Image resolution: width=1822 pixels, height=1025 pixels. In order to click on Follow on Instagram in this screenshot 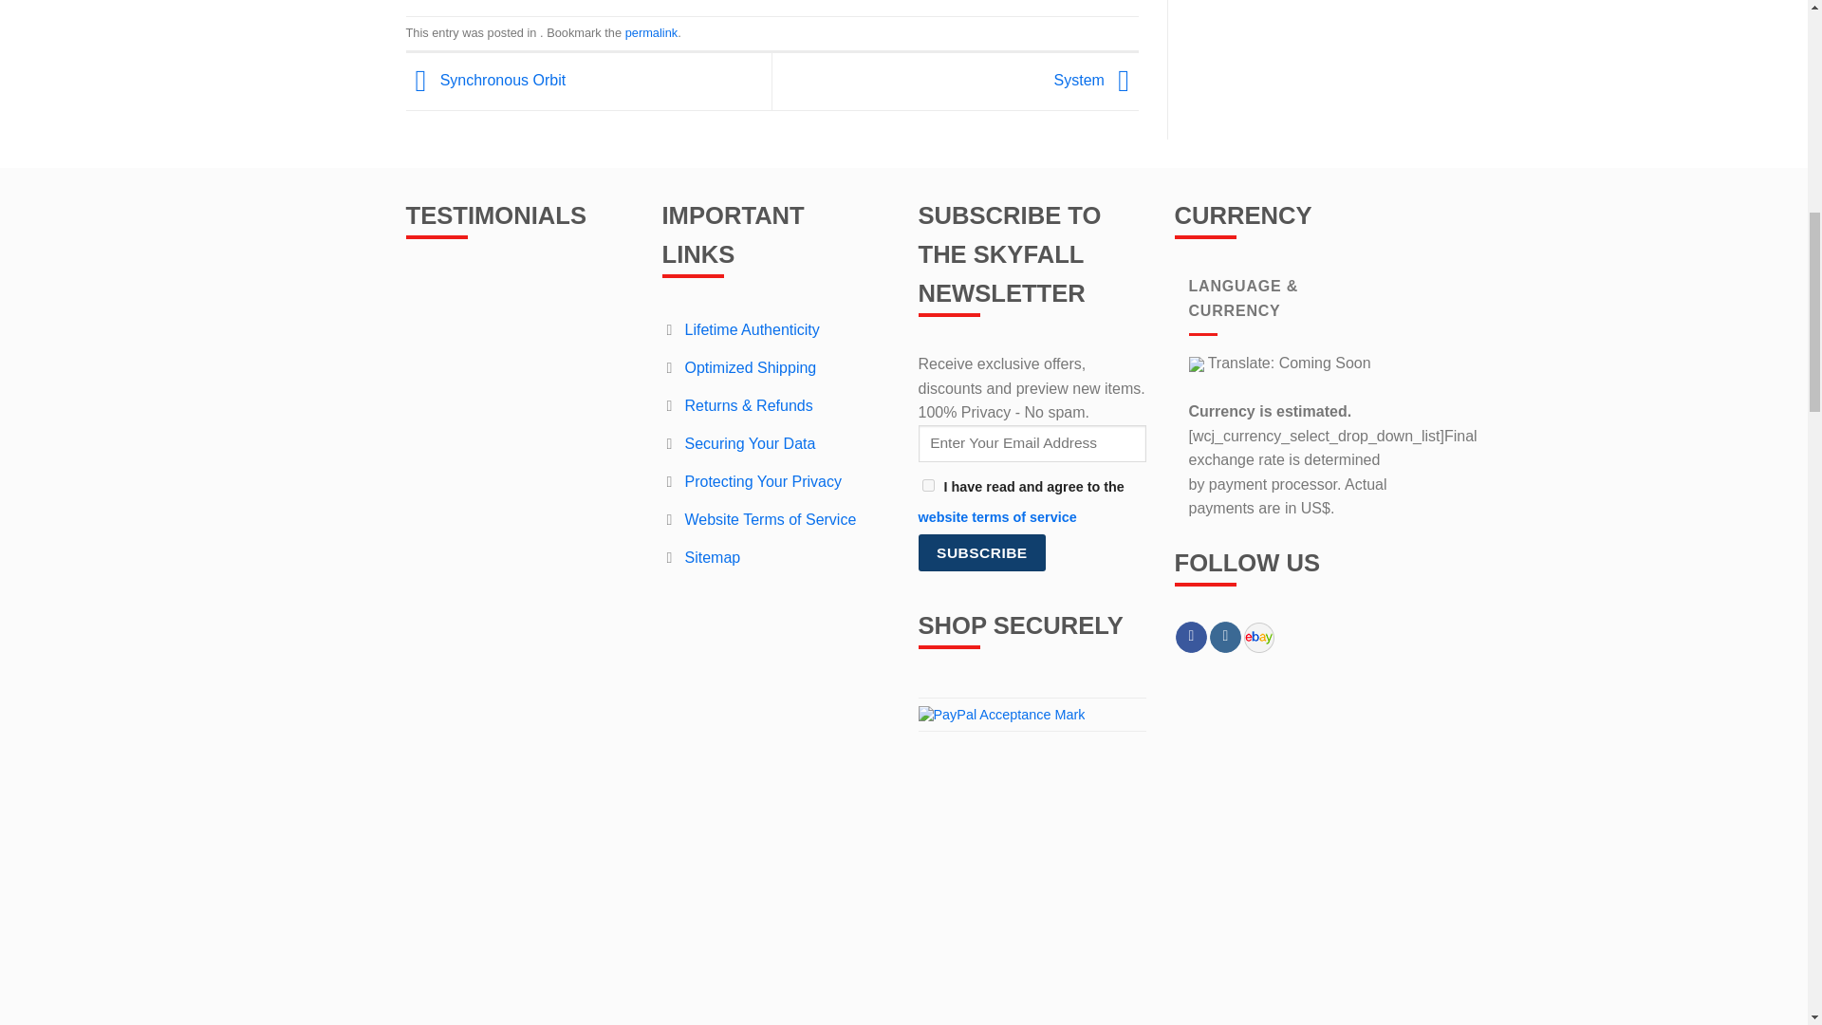, I will do `click(1224, 911)`.